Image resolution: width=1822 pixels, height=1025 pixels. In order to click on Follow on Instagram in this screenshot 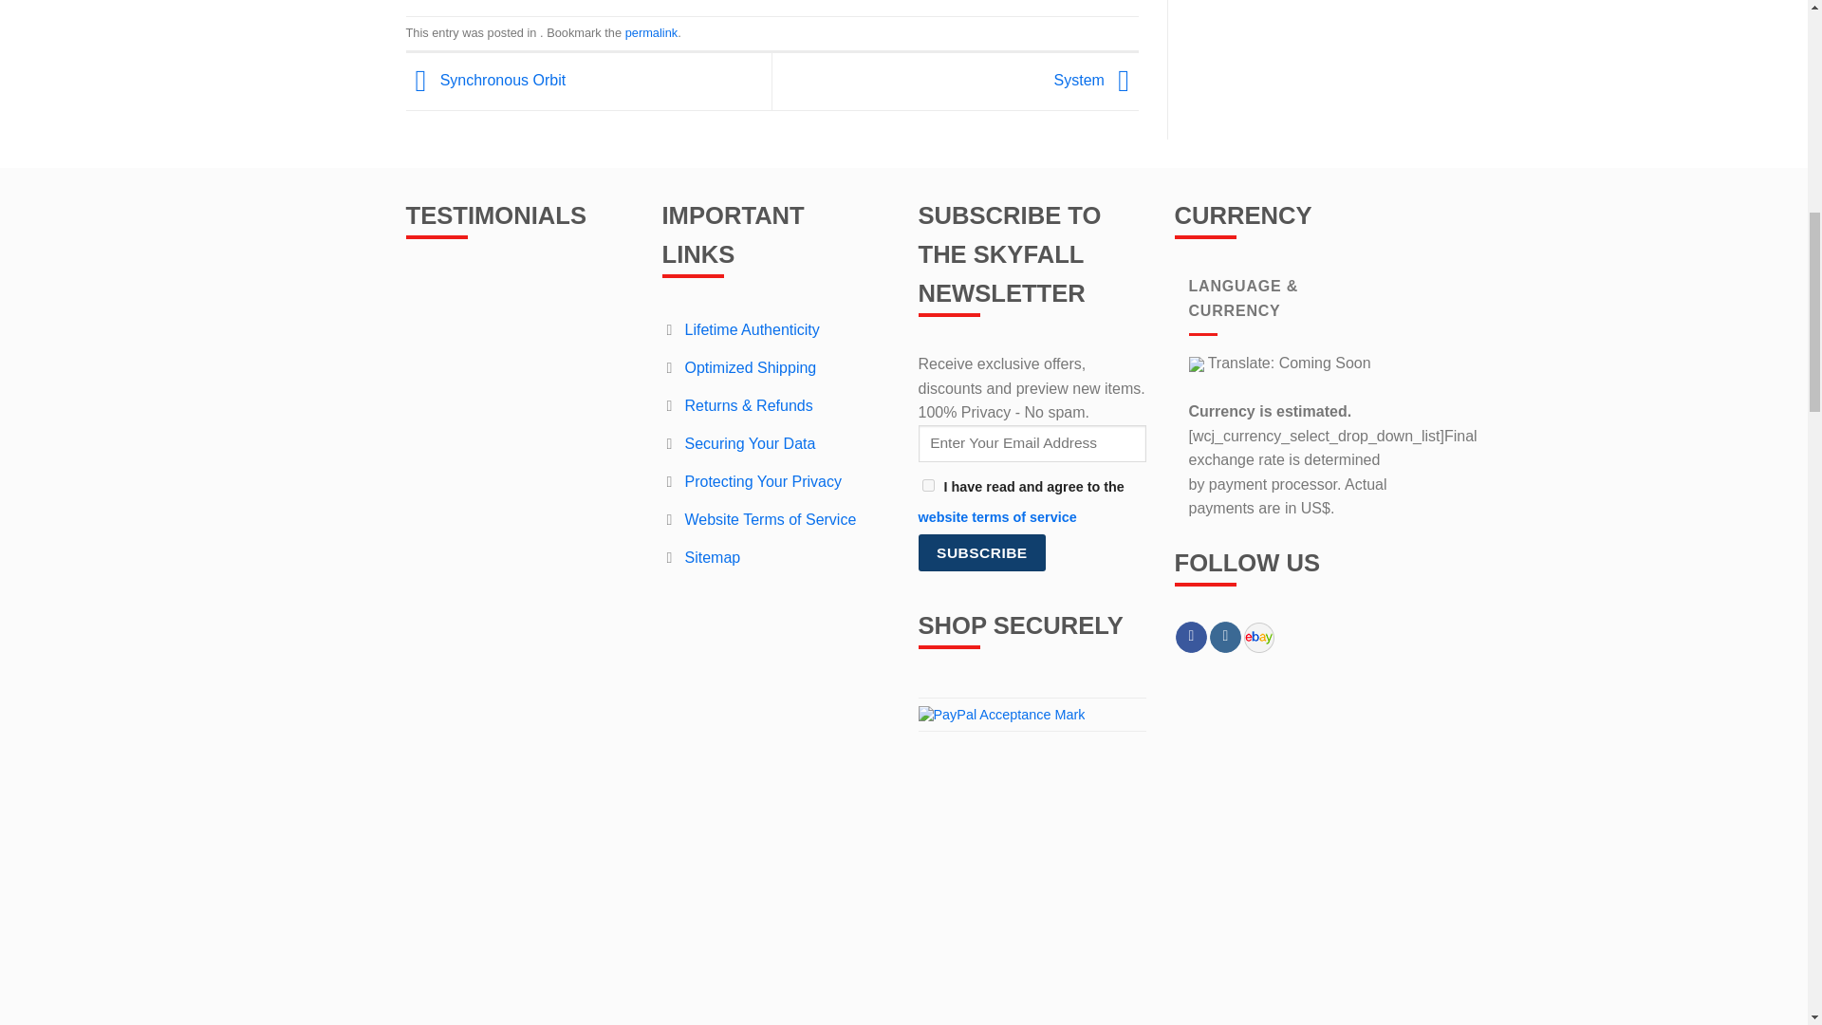, I will do `click(1224, 911)`.